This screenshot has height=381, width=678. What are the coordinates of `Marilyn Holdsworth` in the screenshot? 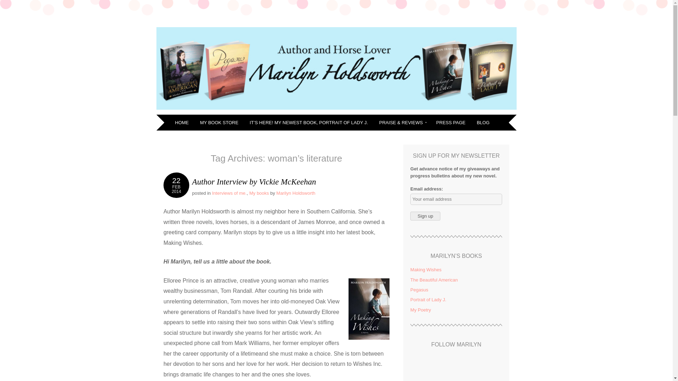 It's located at (256, 29).